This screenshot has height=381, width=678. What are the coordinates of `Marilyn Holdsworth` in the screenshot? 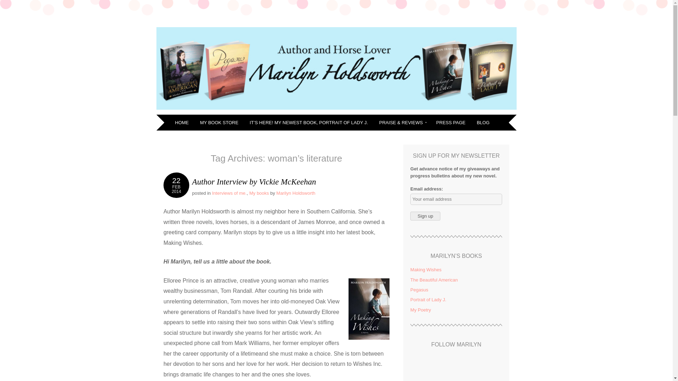 It's located at (256, 29).